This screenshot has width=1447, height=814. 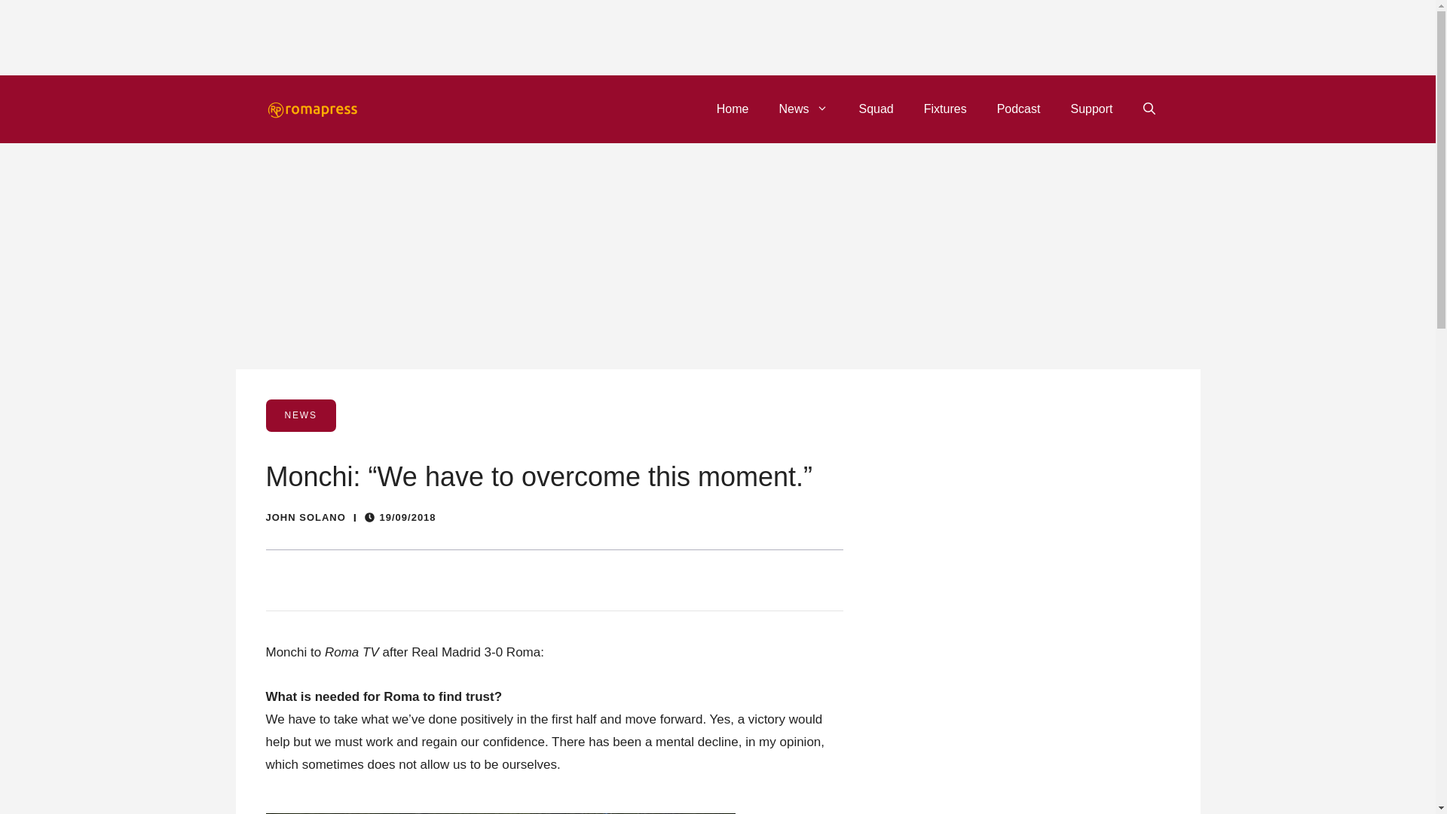 I want to click on Squad, so click(x=876, y=109).